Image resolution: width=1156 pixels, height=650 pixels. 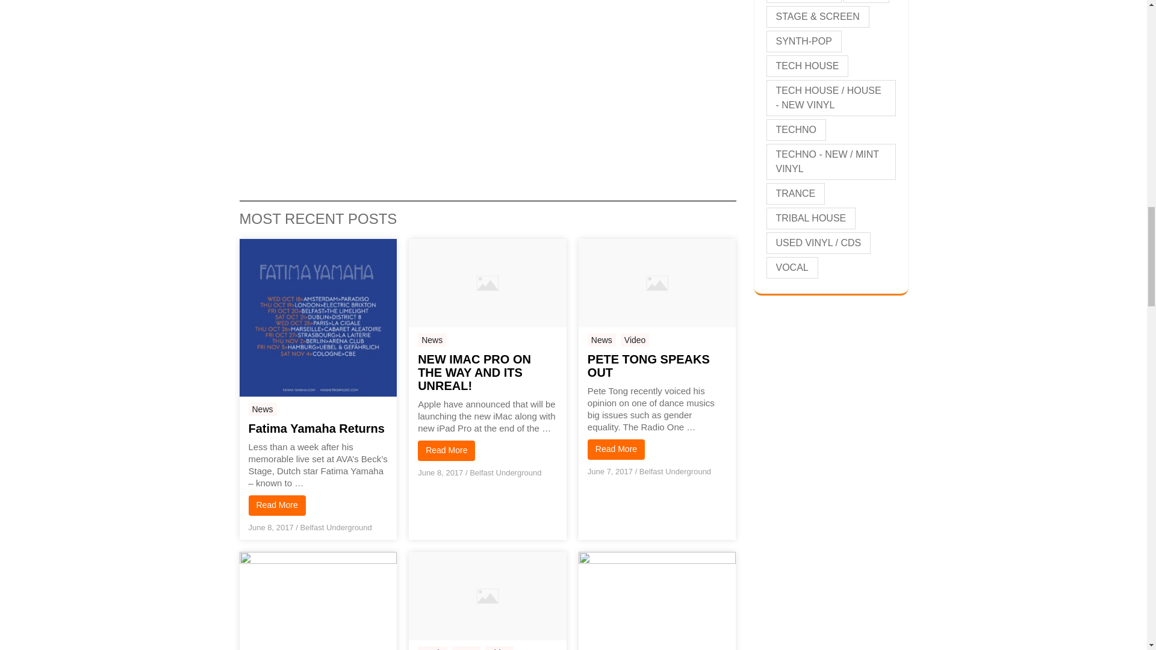 I want to click on PETE TONG SPEAKS OUT, so click(x=657, y=366).